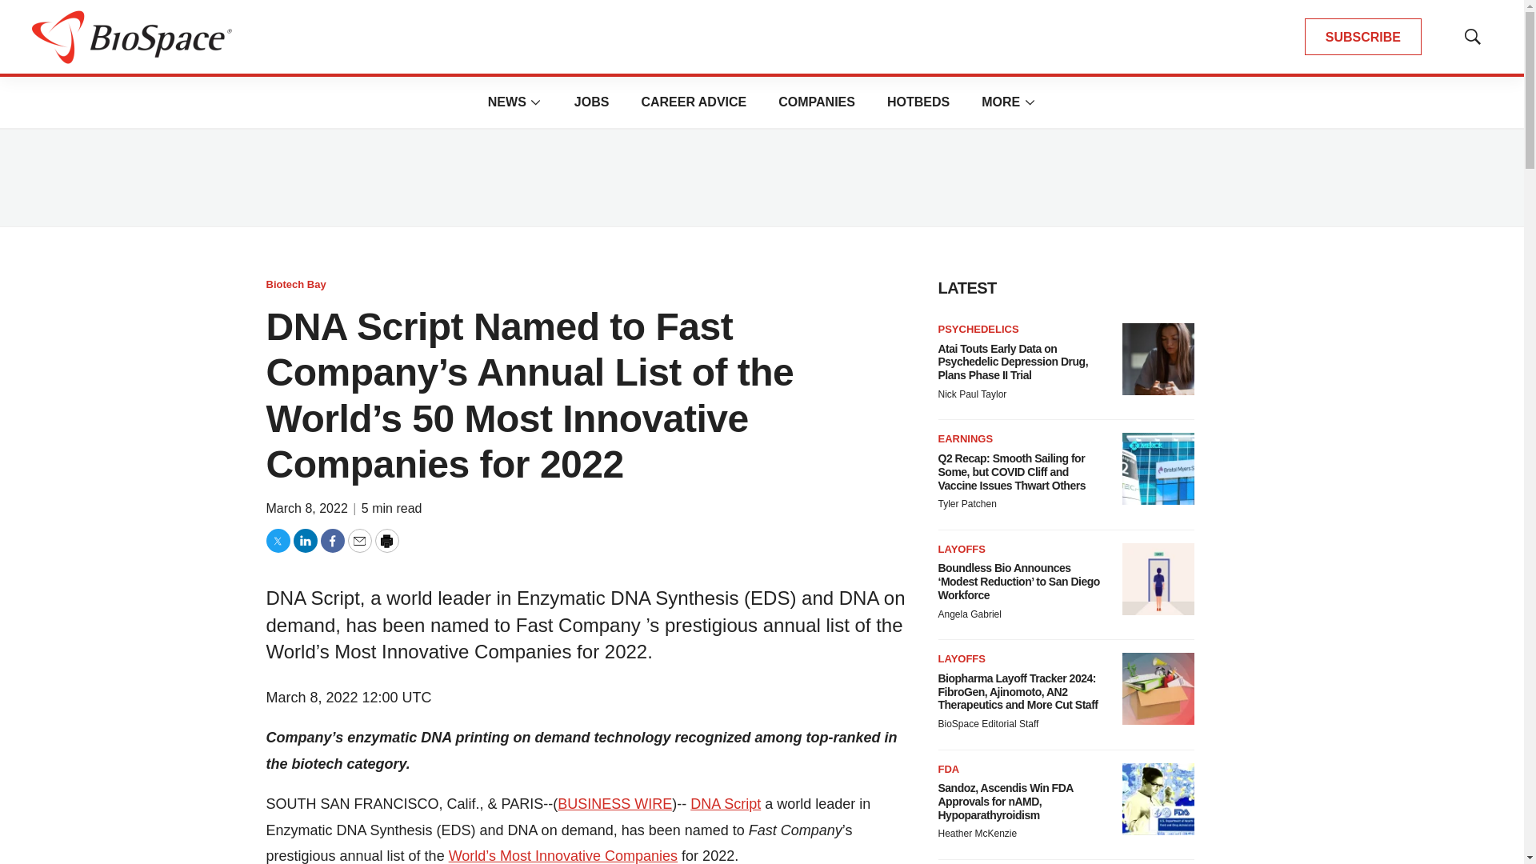 This screenshot has width=1536, height=864. Describe the element at coordinates (1472, 37) in the screenshot. I see `Show Search` at that location.